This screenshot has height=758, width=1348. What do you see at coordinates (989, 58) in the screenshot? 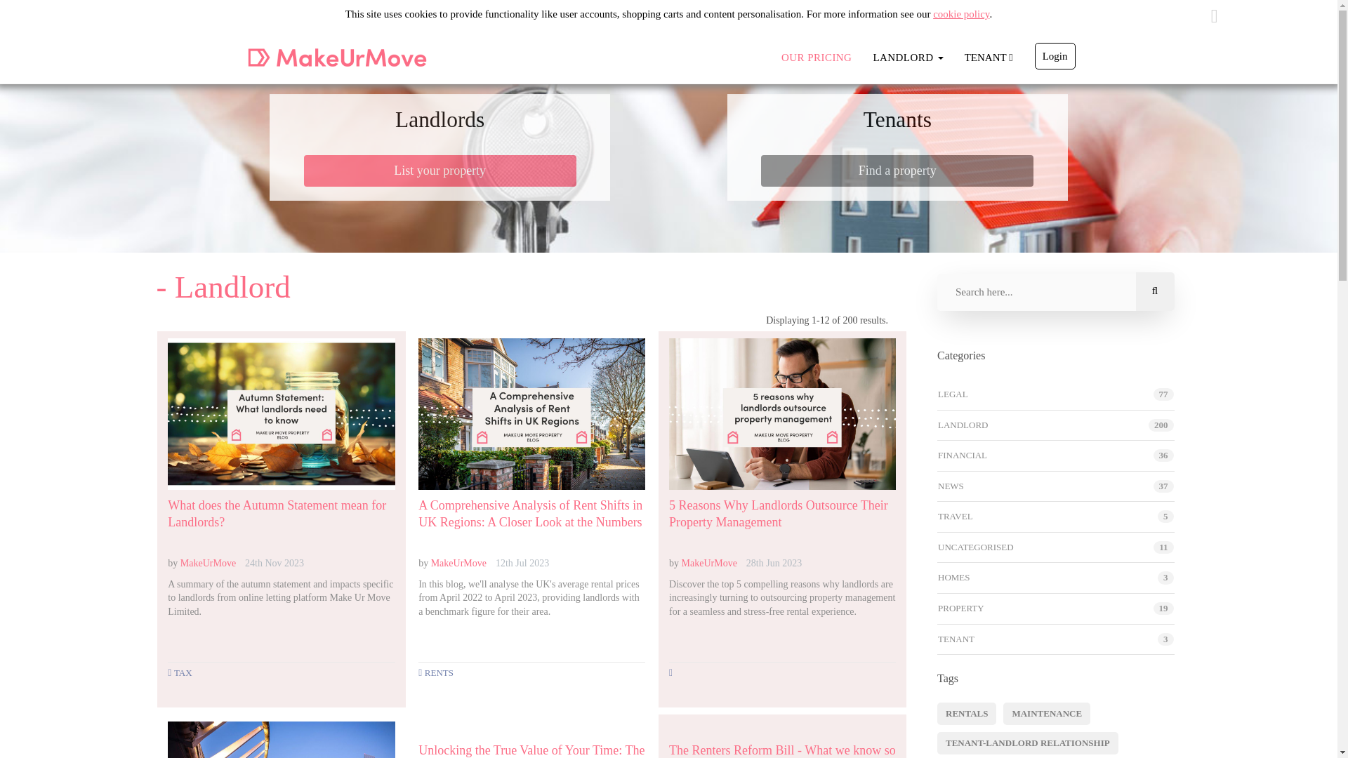
I see `TENANT` at bounding box center [989, 58].